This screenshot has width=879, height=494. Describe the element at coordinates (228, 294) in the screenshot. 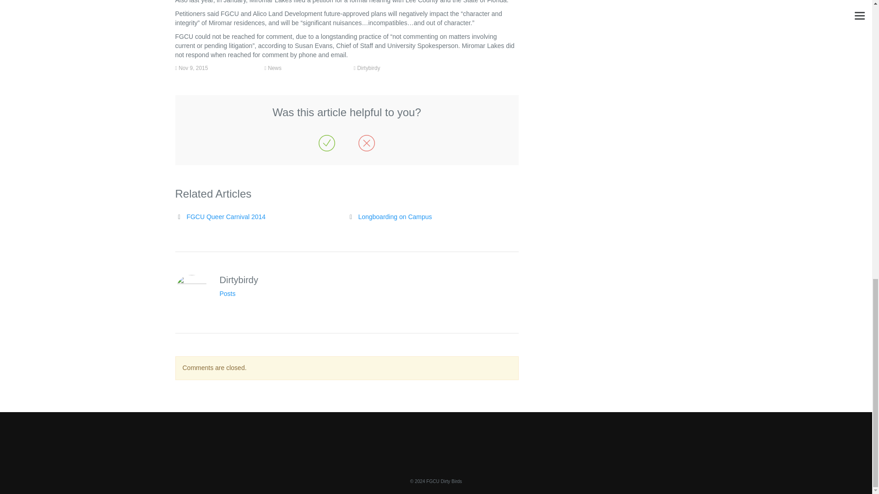

I see `Posts` at that location.